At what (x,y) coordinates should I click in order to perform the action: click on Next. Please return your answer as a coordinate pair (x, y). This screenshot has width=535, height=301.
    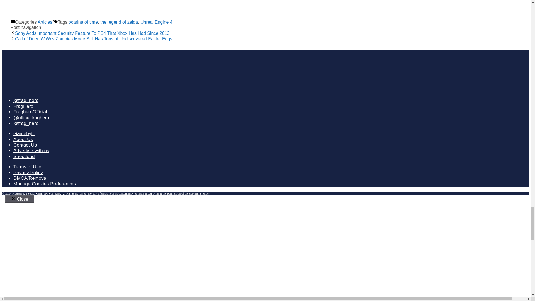
    Looking at the image, I should click on (94, 38).